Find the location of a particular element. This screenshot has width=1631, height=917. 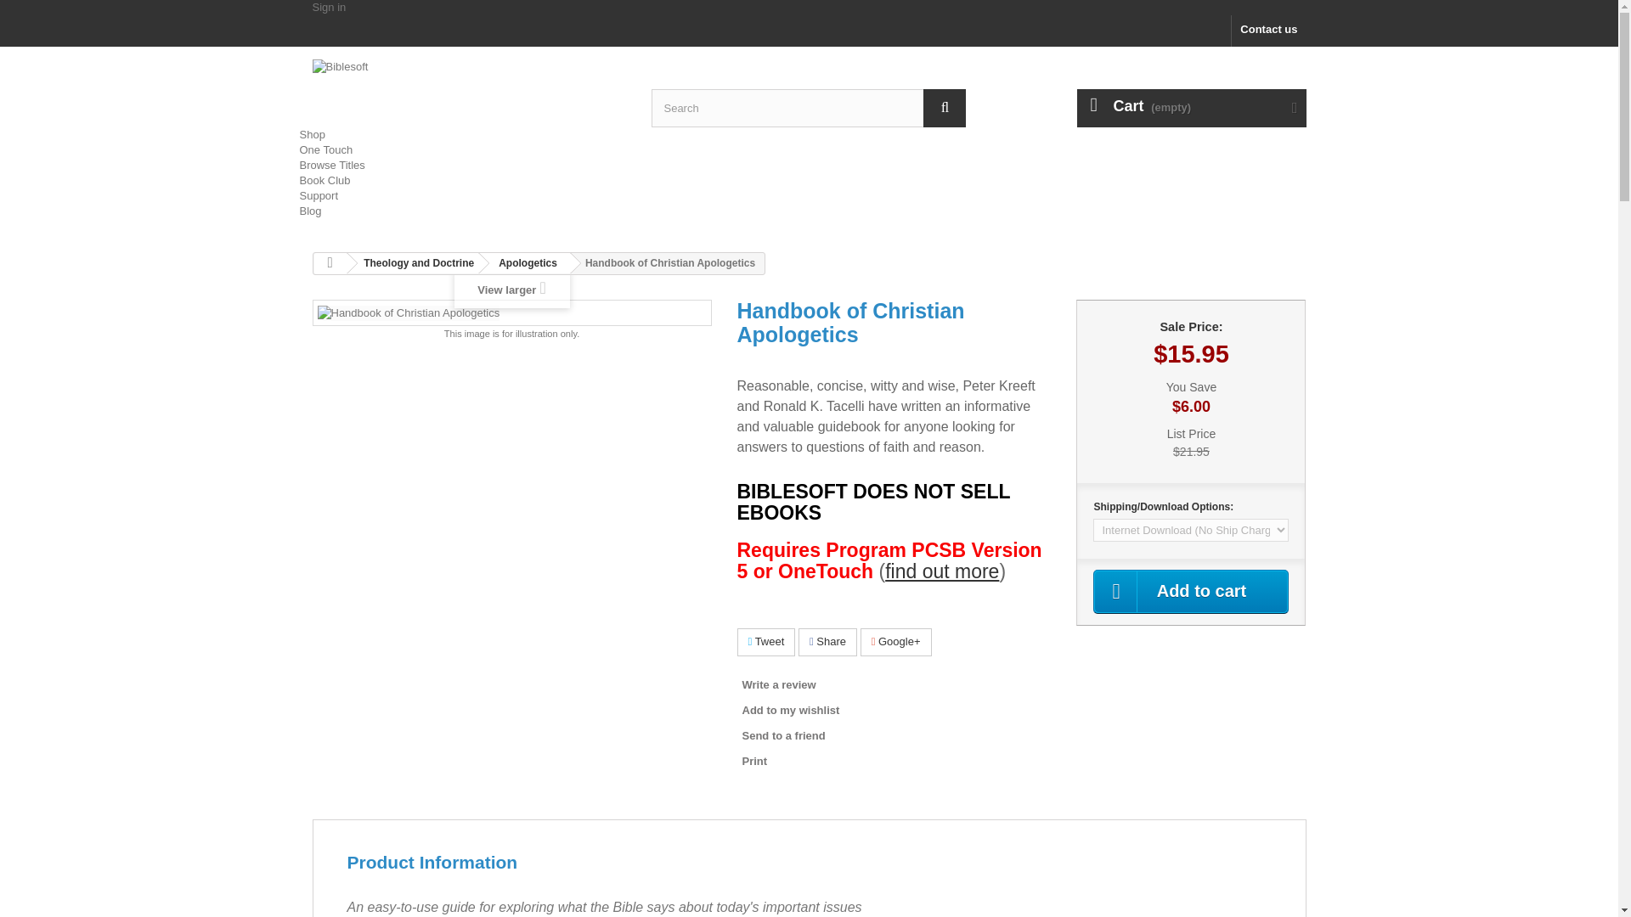

Contact Us is located at coordinates (1268, 31).